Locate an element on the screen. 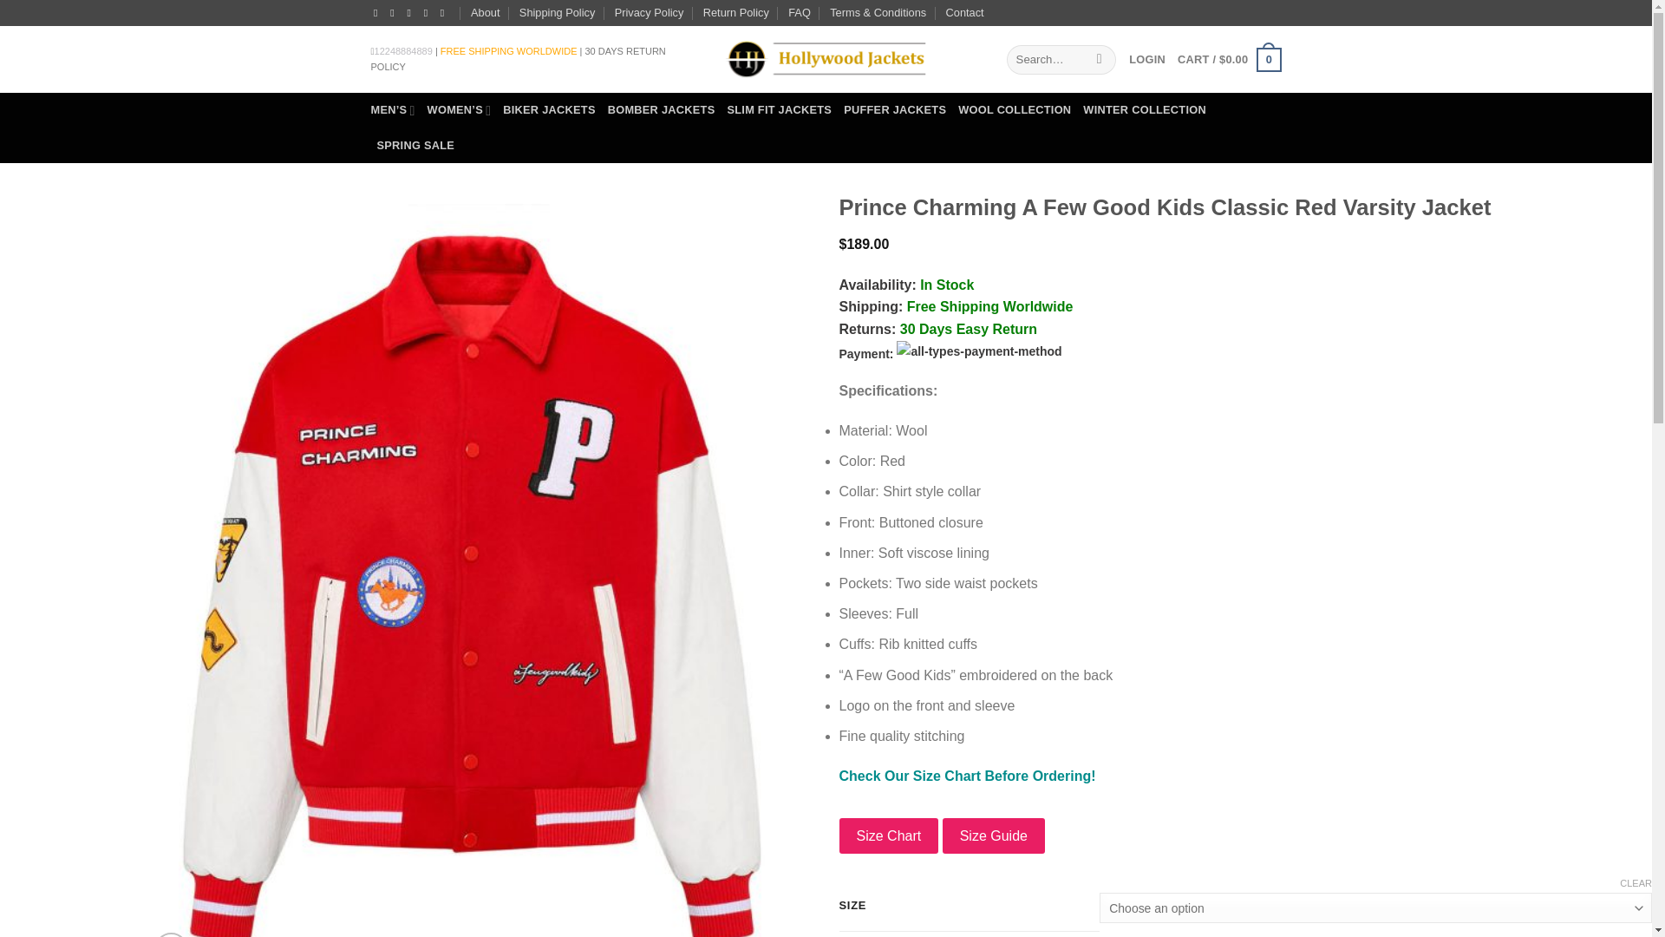 The width and height of the screenshot is (1665, 937). Cart is located at coordinates (1228, 60).